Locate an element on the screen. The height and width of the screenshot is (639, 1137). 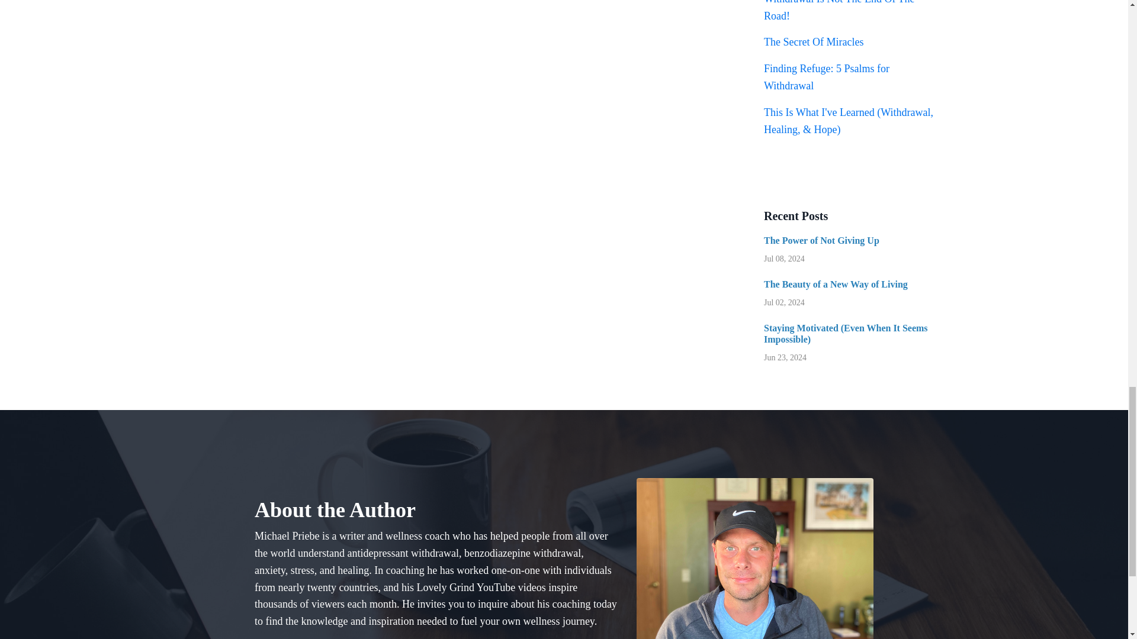
The Beauty of a New Way of Living is located at coordinates (850, 284).